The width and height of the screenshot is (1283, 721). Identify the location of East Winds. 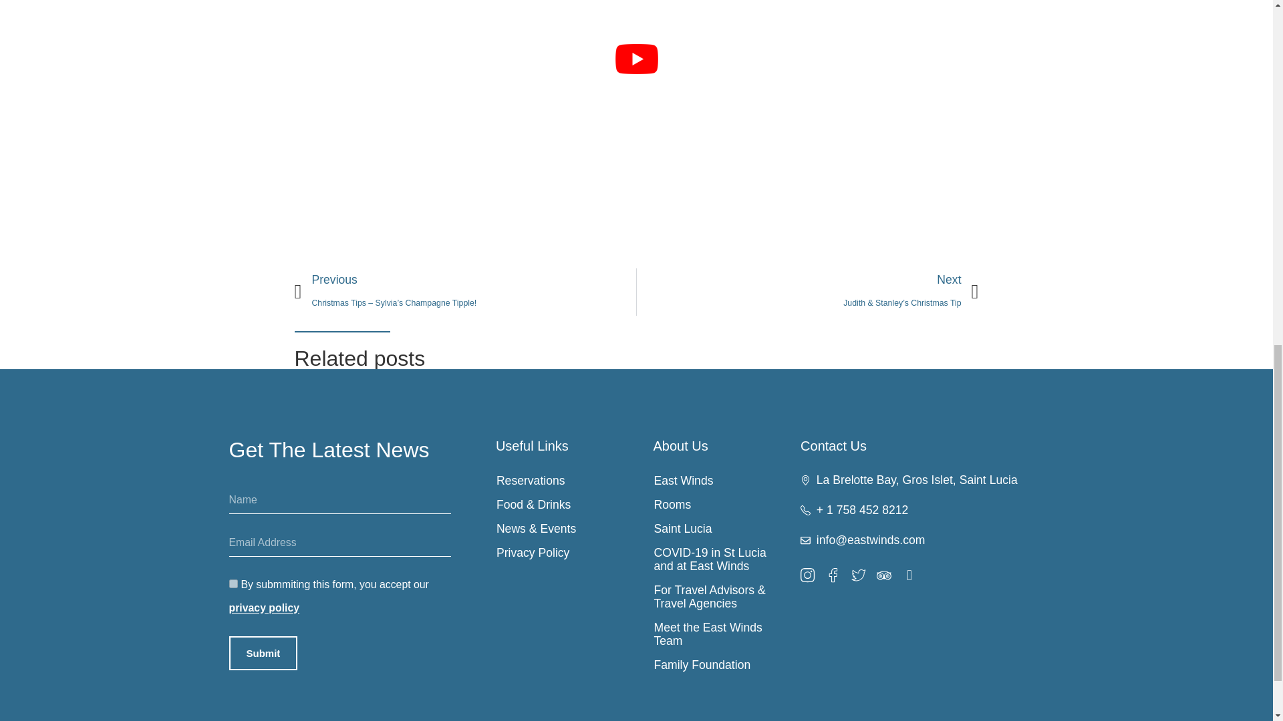
(715, 481).